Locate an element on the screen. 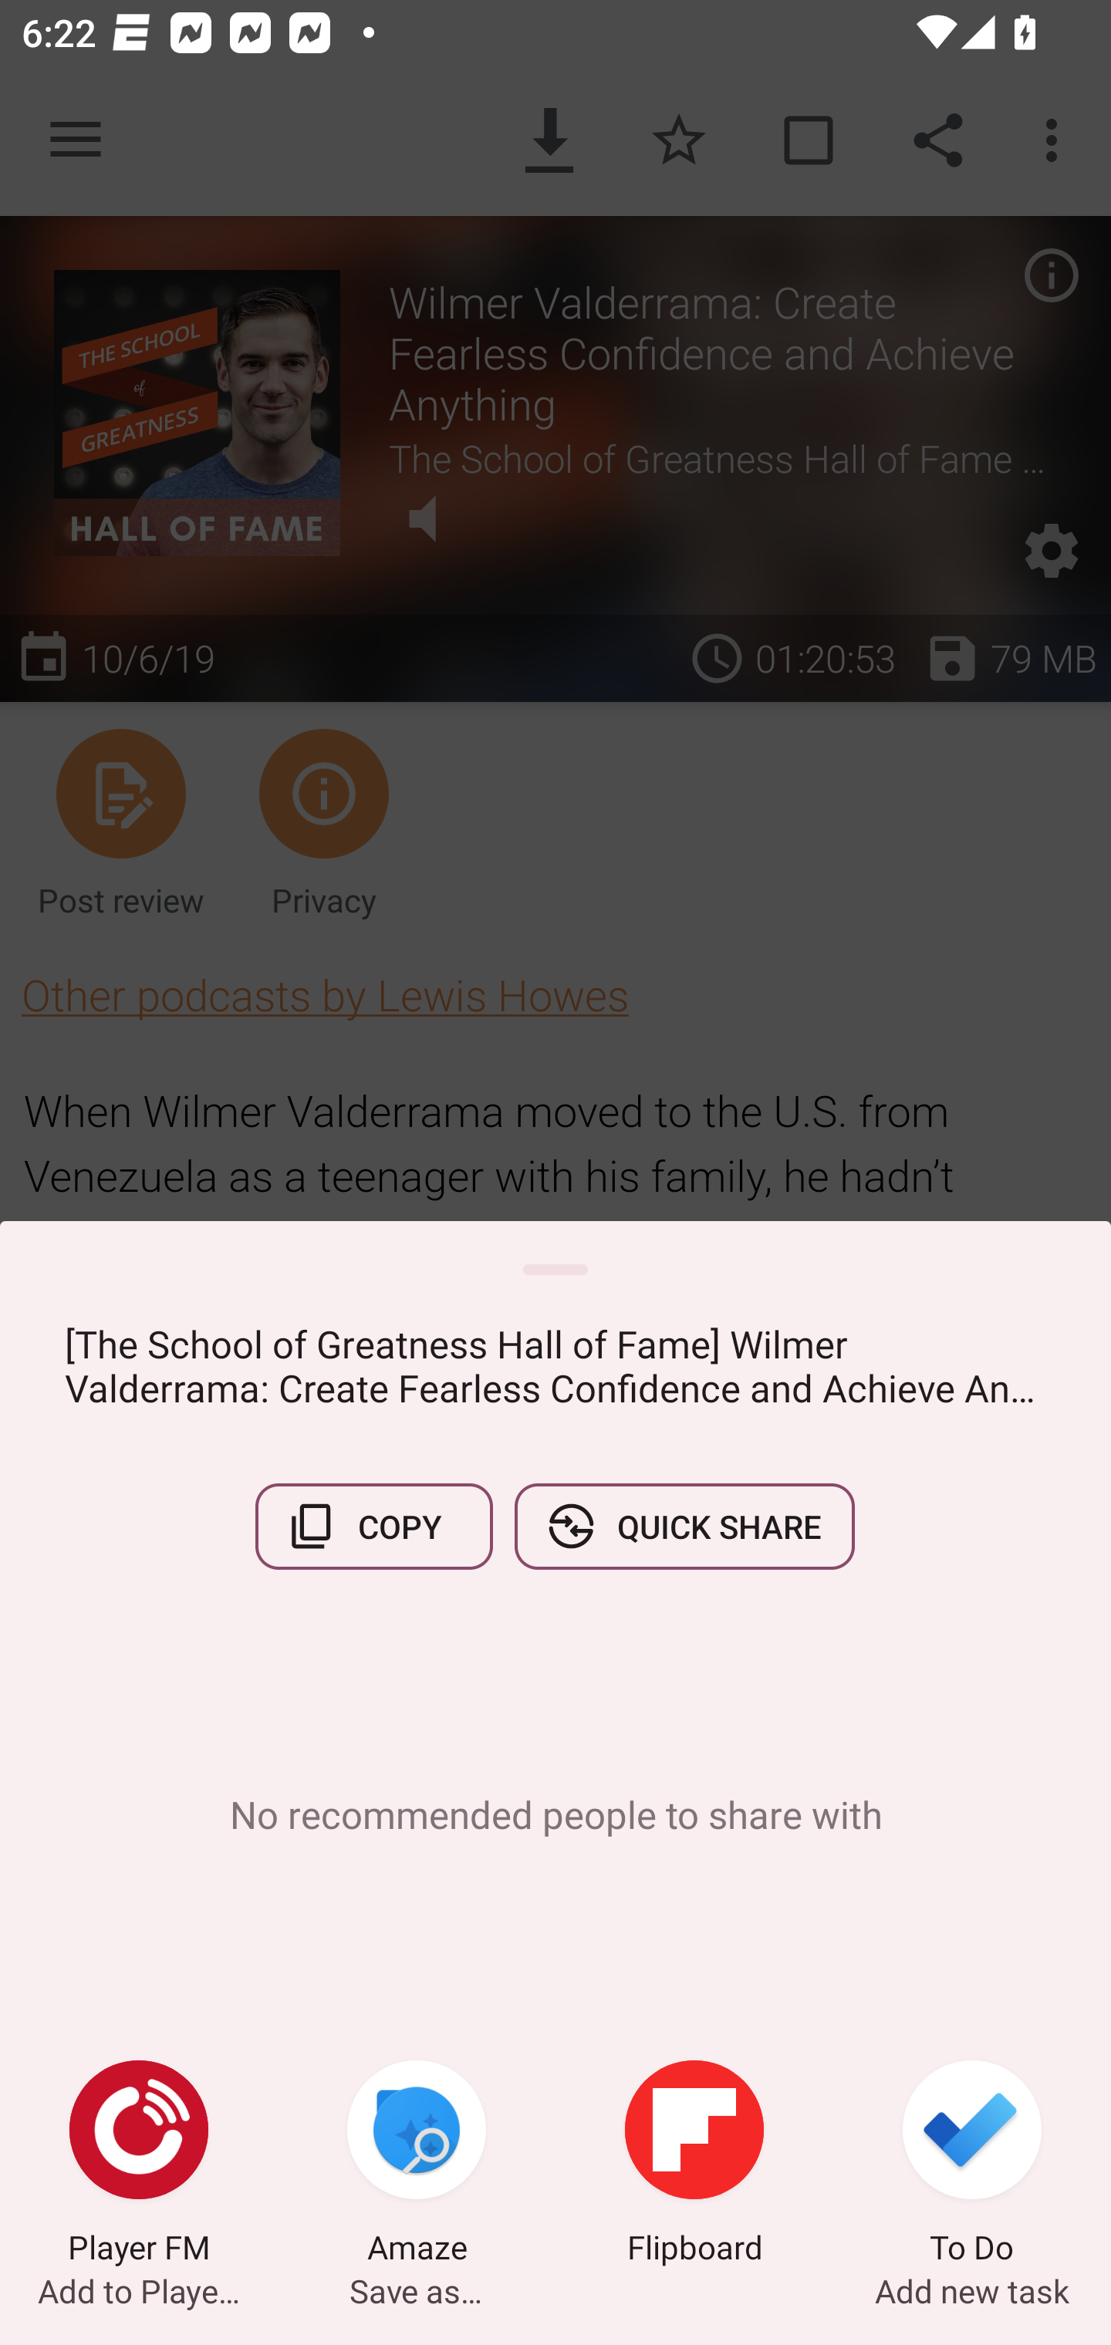 The height and width of the screenshot is (2345, 1111). Player FM Add to Player FM is located at coordinates (139, 2166).